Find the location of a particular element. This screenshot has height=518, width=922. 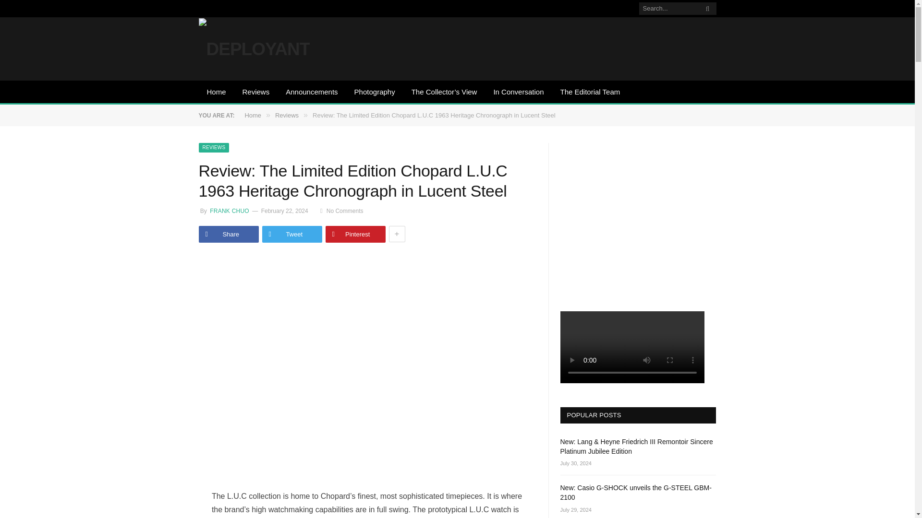

Photography is located at coordinates (375, 93).